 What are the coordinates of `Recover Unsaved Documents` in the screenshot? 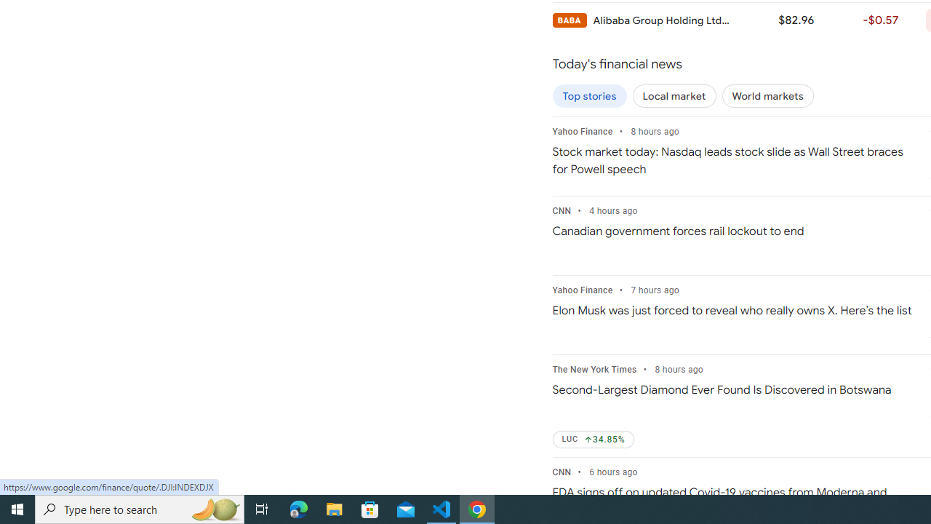 It's located at (678, 440).